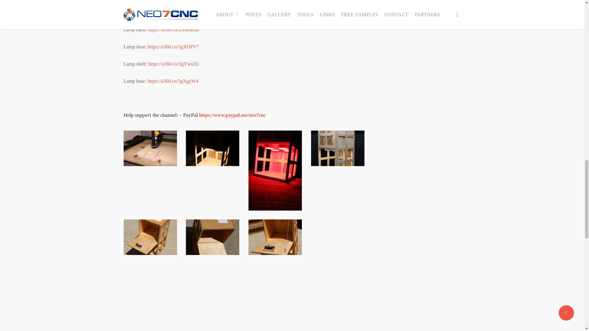 This screenshot has width=589, height=331. I want to click on Neo7cnc lamp, so click(212, 148).